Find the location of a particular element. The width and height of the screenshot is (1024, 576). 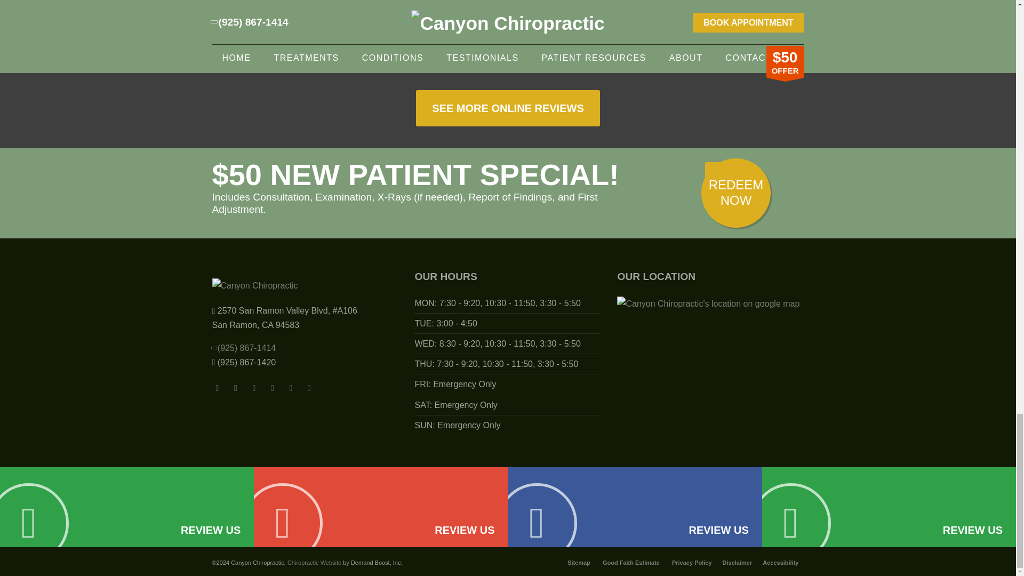

Youtube is located at coordinates (272, 384).